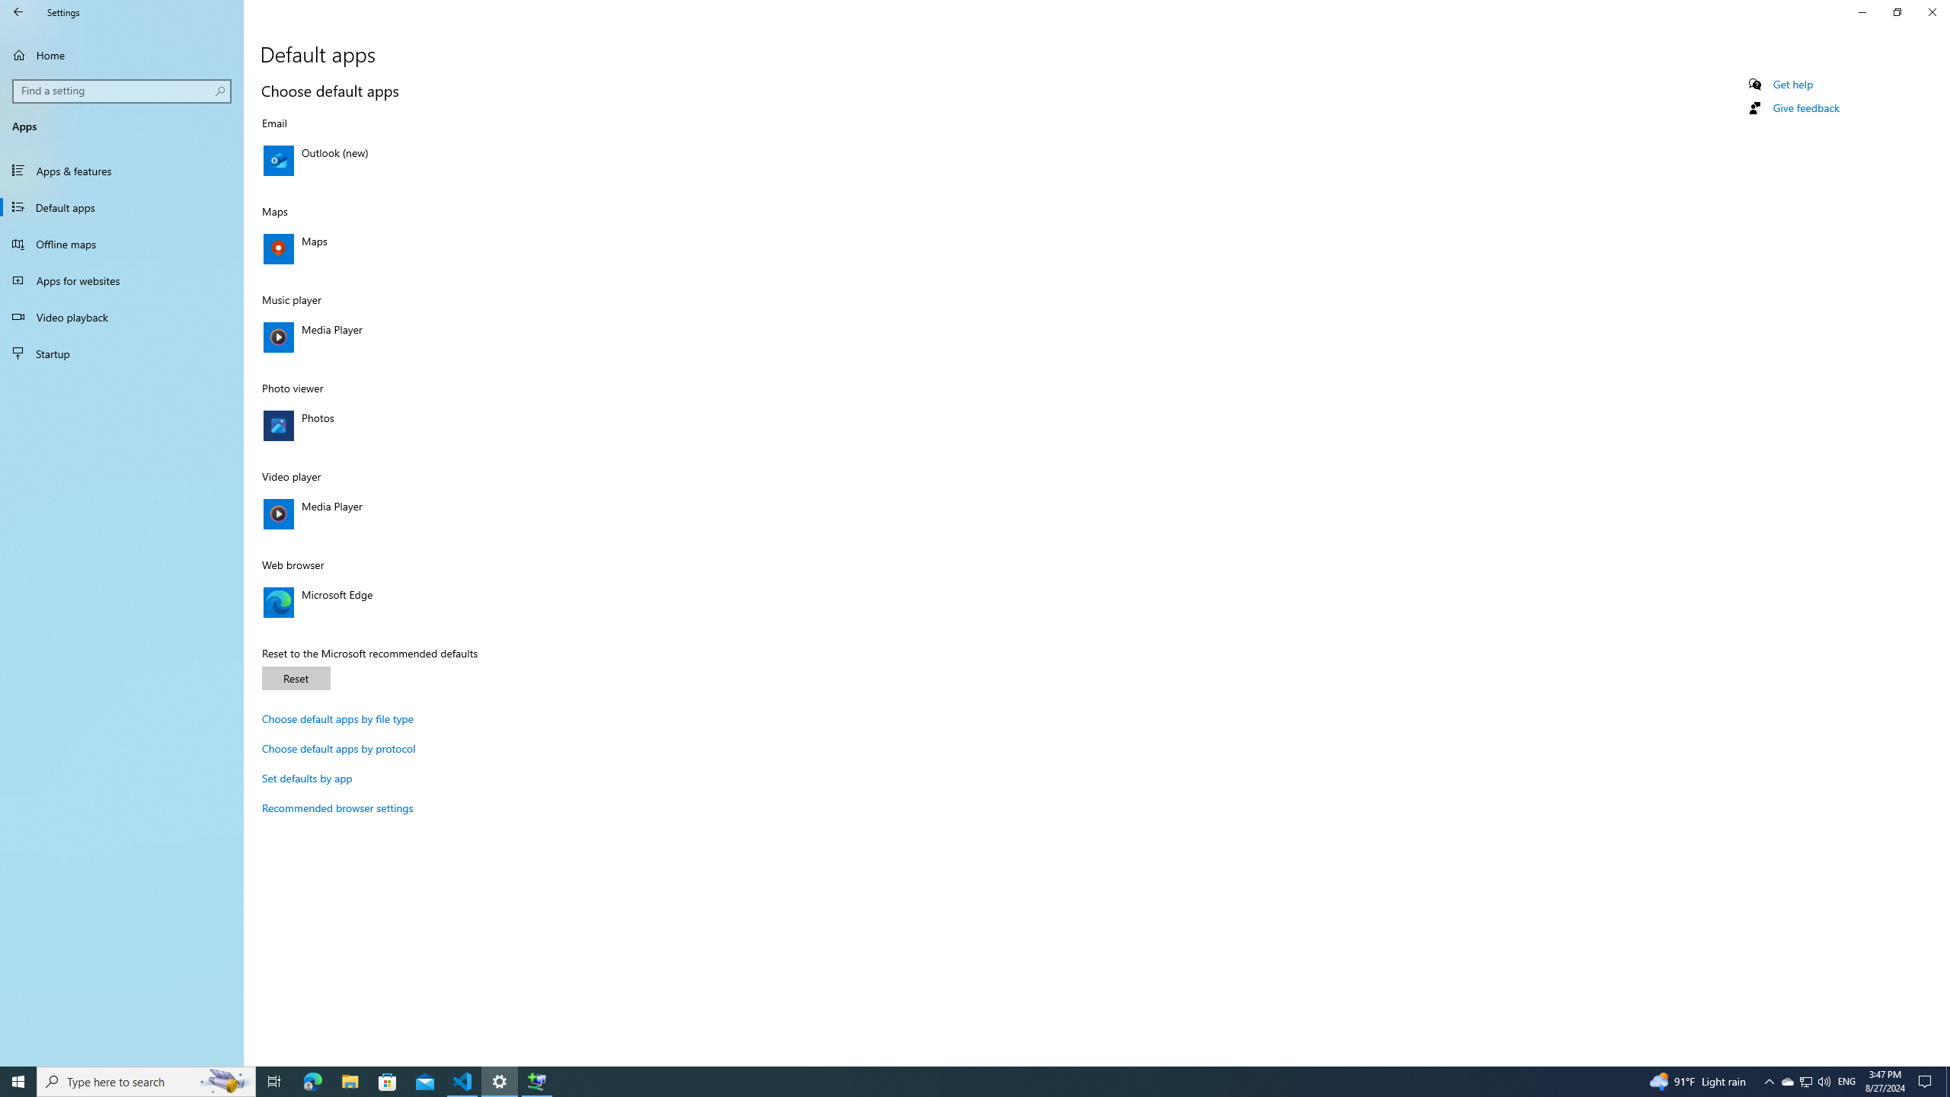  Describe the element at coordinates (123, 91) in the screenshot. I see `Search box, Find a setting` at that location.